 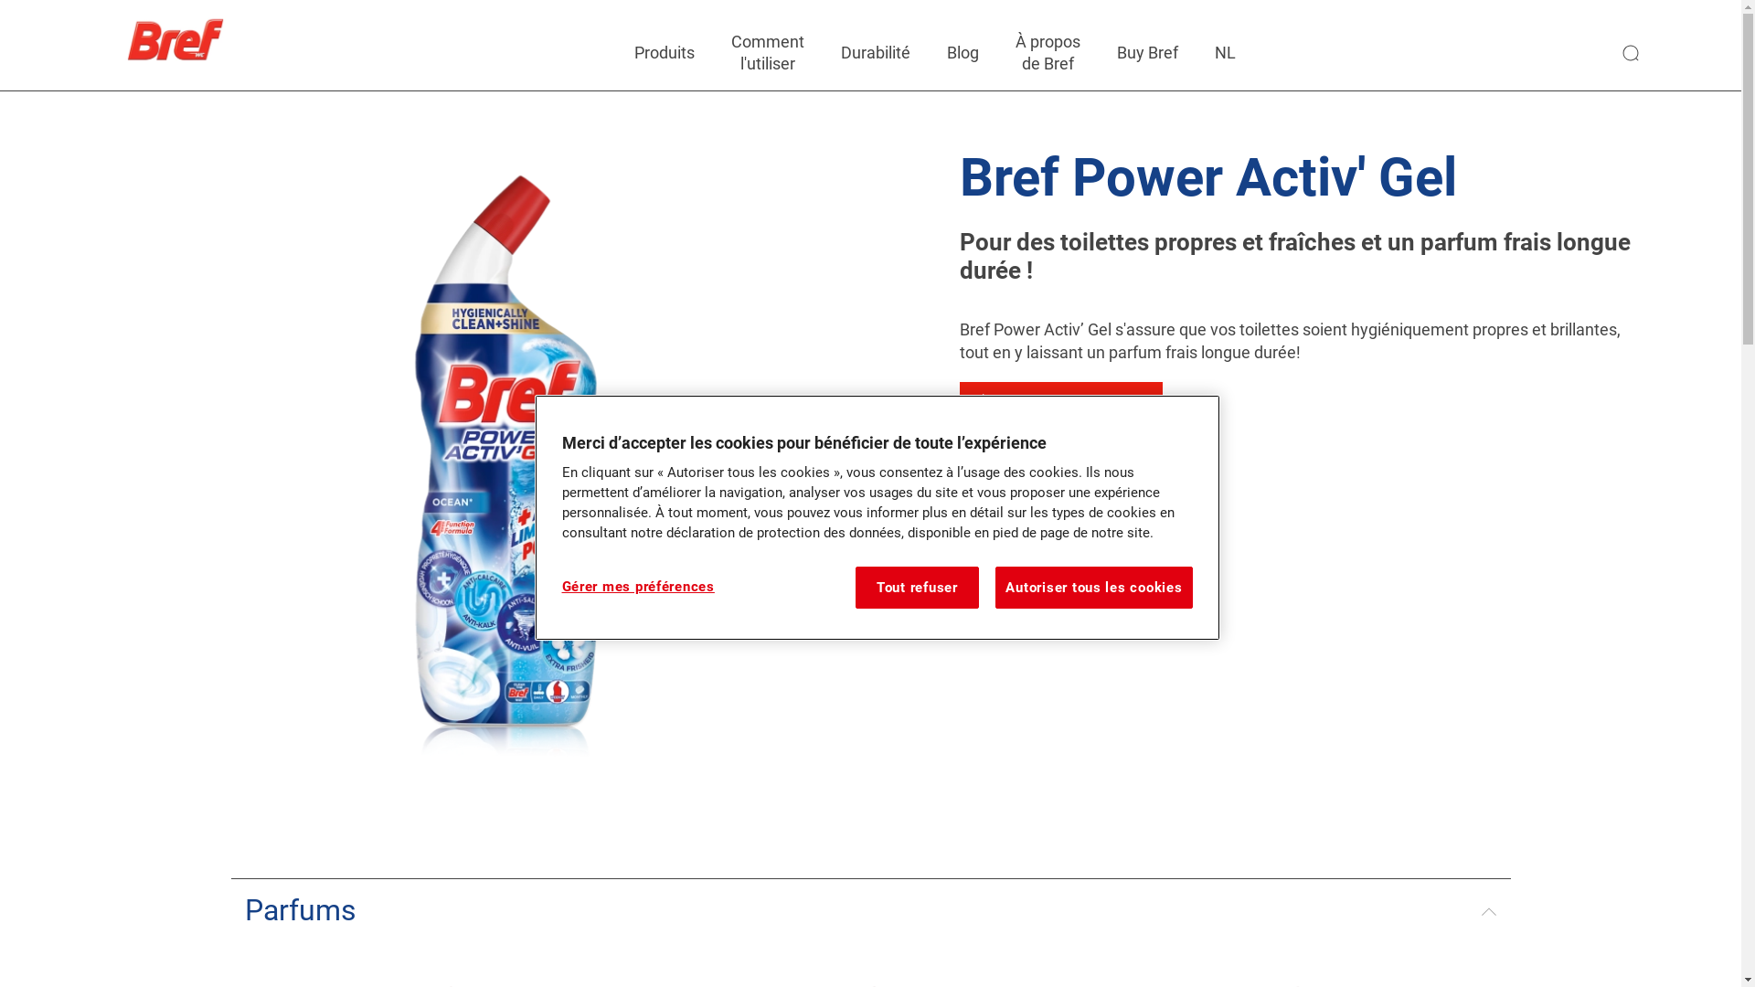 What do you see at coordinates (1225, 53) in the screenshot?
I see `NL` at bounding box center [1225, 53].